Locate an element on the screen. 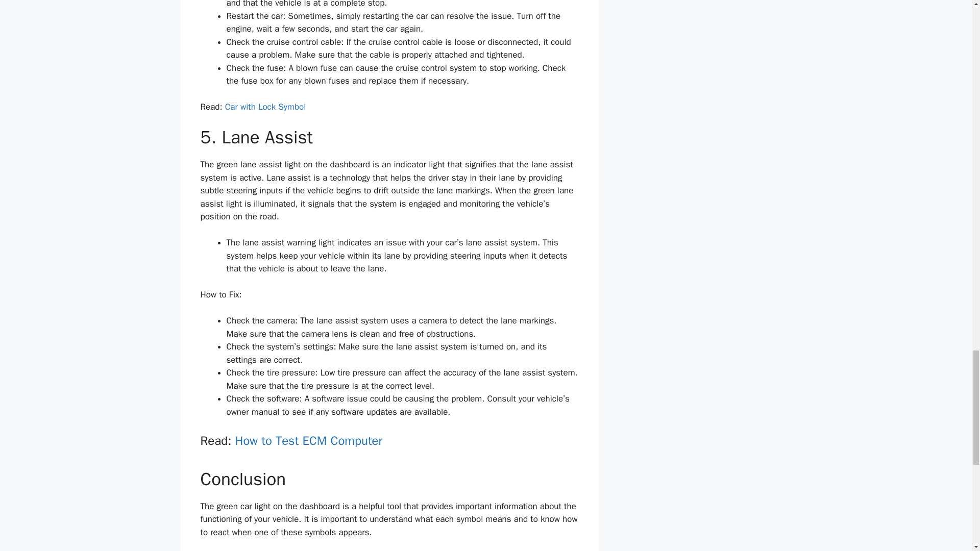 The image size is (980, 551). Car with Lock Symbol is located at coordinates (265, 107).